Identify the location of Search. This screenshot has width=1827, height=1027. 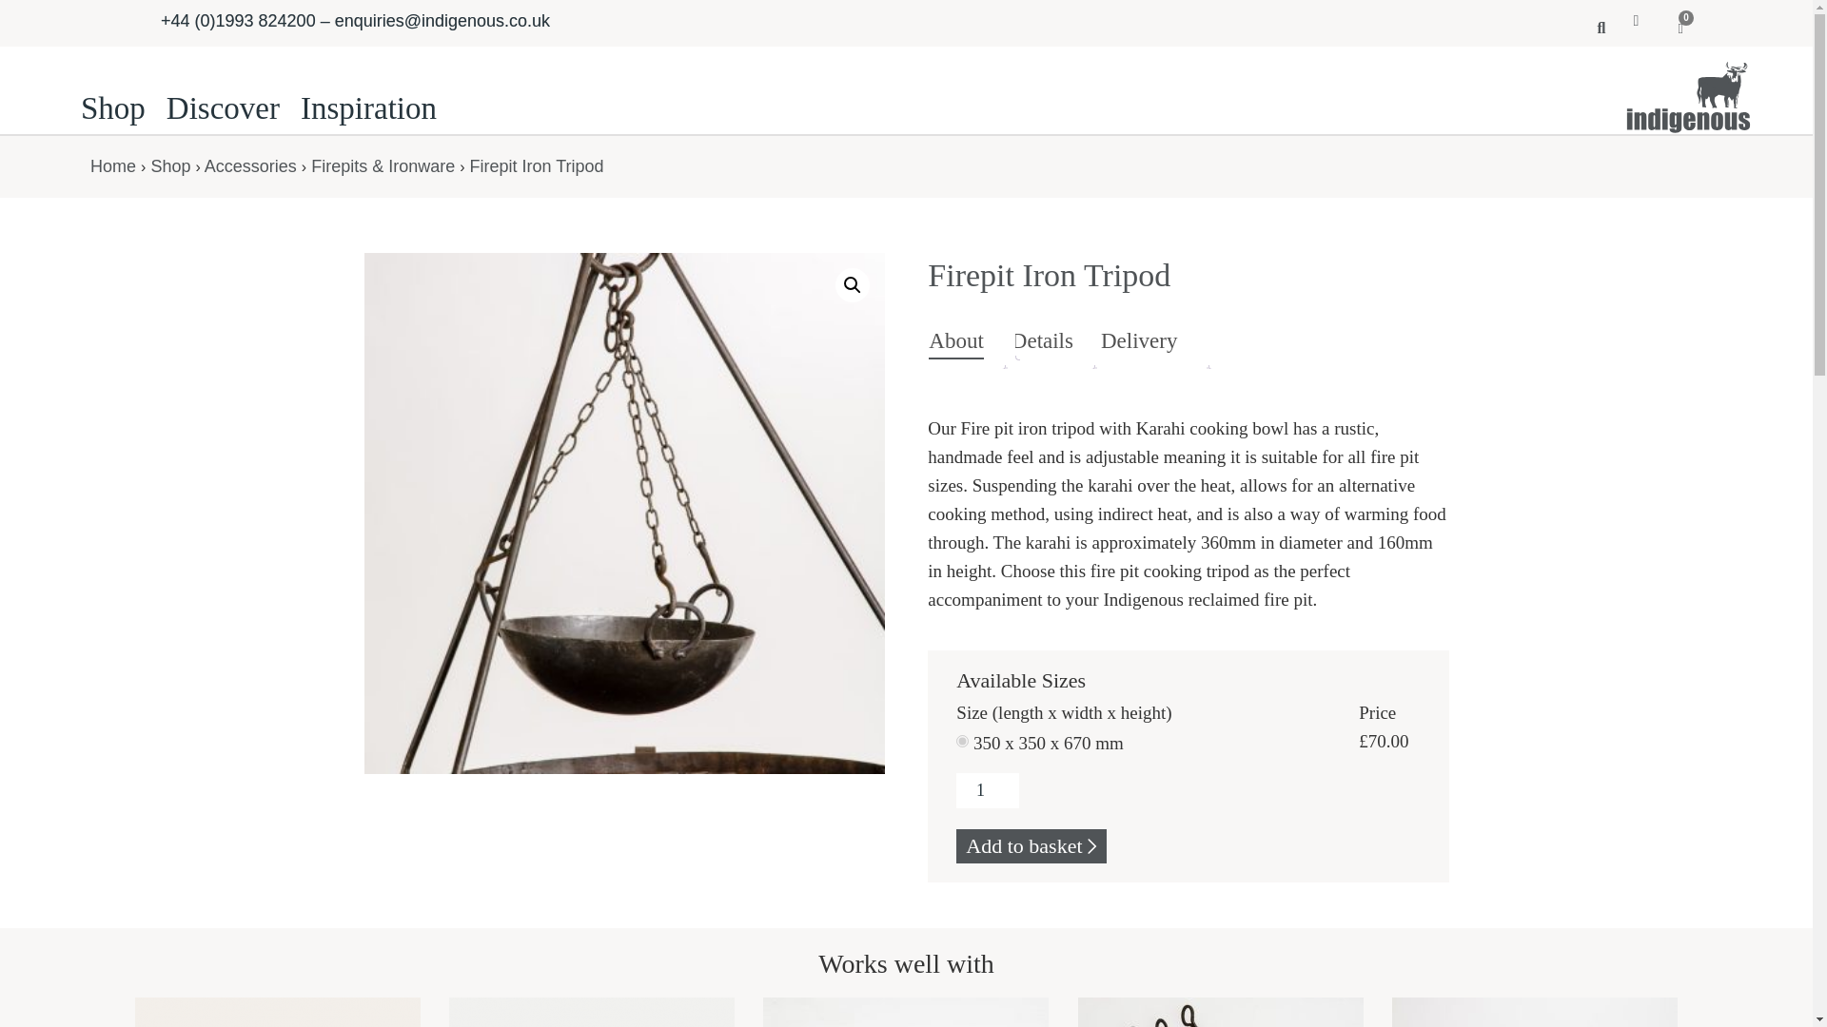
(1594, 27).